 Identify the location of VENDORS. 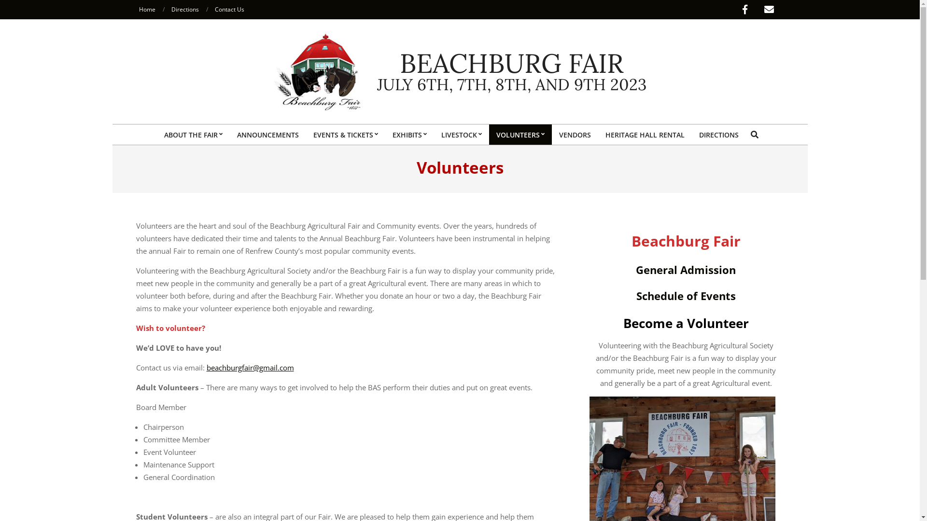
(575, 135).